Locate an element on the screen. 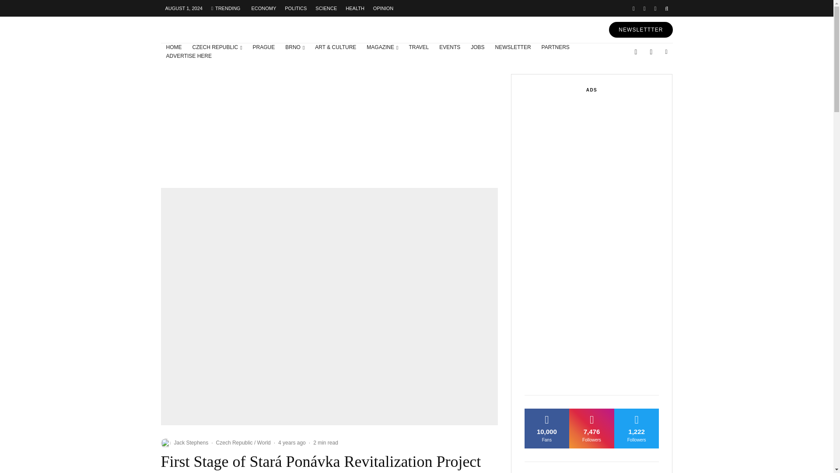 This screenshot has height=473, width=840. SCIENCE is located at coordinates (325, 8).